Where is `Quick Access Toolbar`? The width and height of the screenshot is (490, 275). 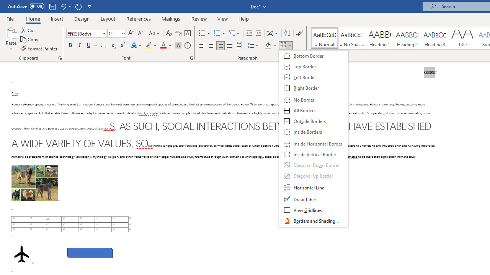 Quick Access Toolbar is located at coordinates (51, 6).